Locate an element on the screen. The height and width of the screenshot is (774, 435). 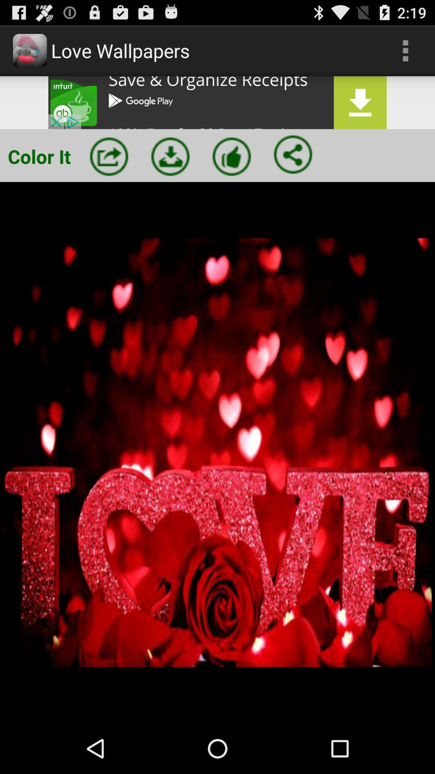
launch advertisement is located at coordinates (217, 102).